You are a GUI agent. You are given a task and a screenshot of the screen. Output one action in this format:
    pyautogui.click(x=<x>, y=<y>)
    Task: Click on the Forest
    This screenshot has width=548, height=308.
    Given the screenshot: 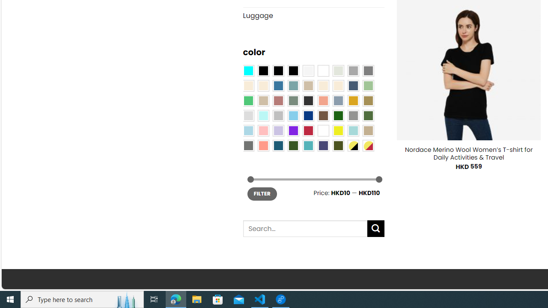 What is the action you would take?
    pyautogui.click(x=293, y=145)
    